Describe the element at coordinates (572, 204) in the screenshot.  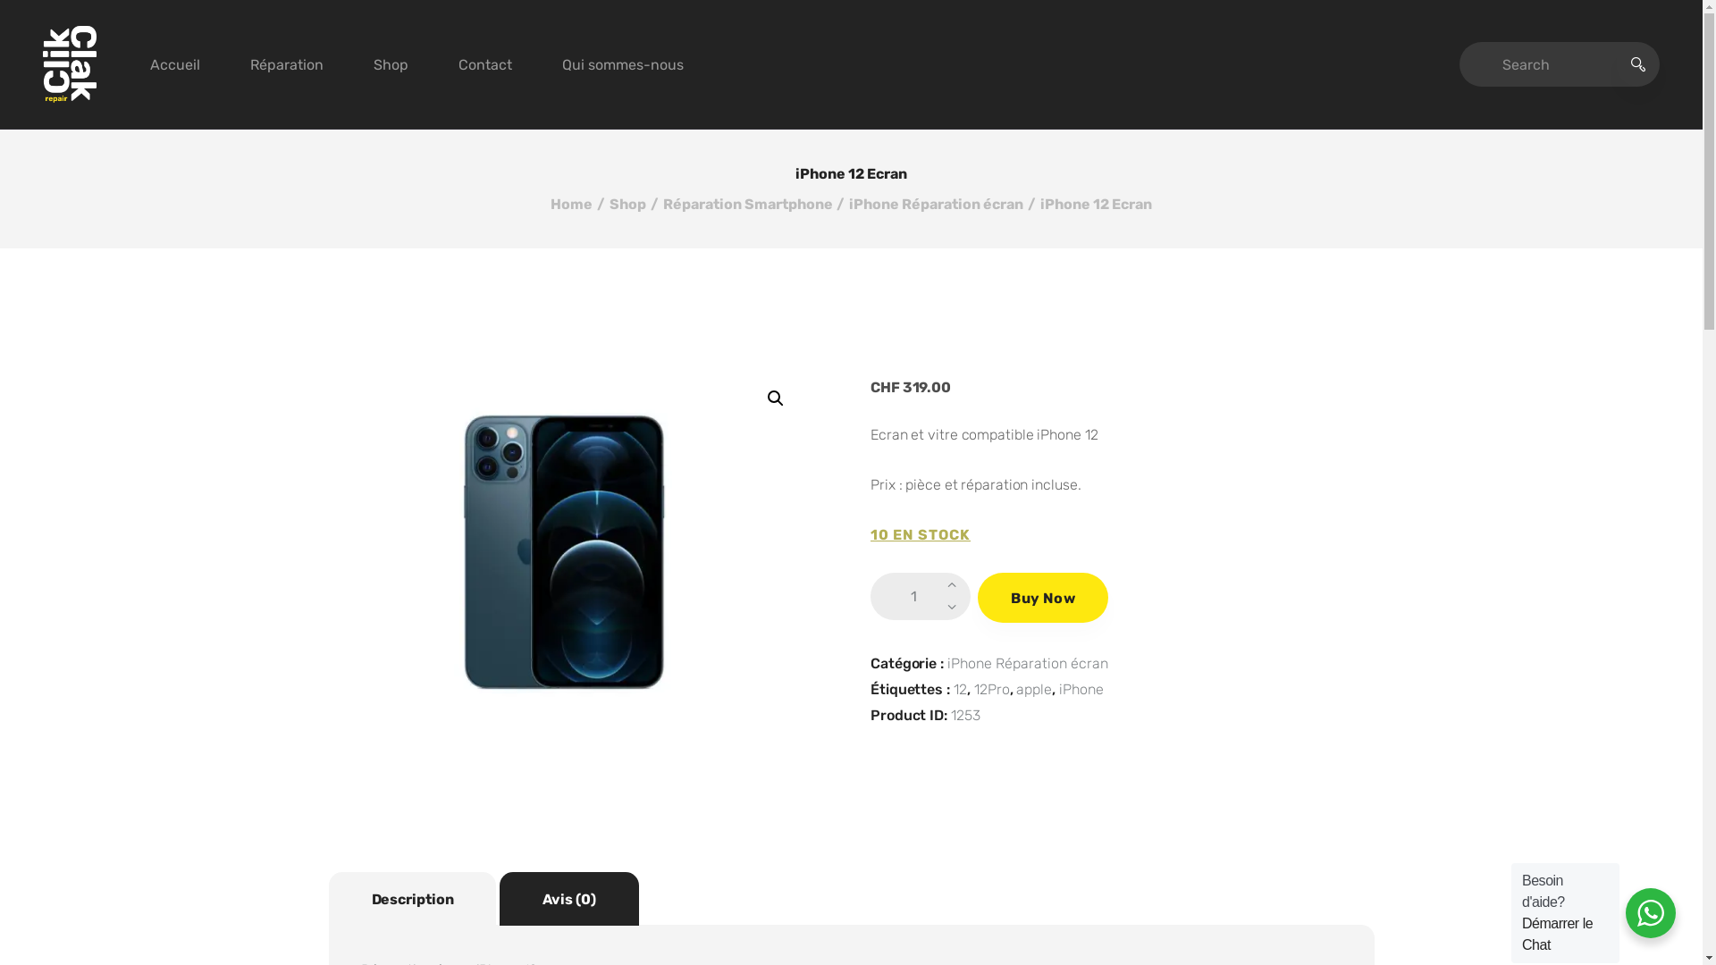
I see `Home` at that location.